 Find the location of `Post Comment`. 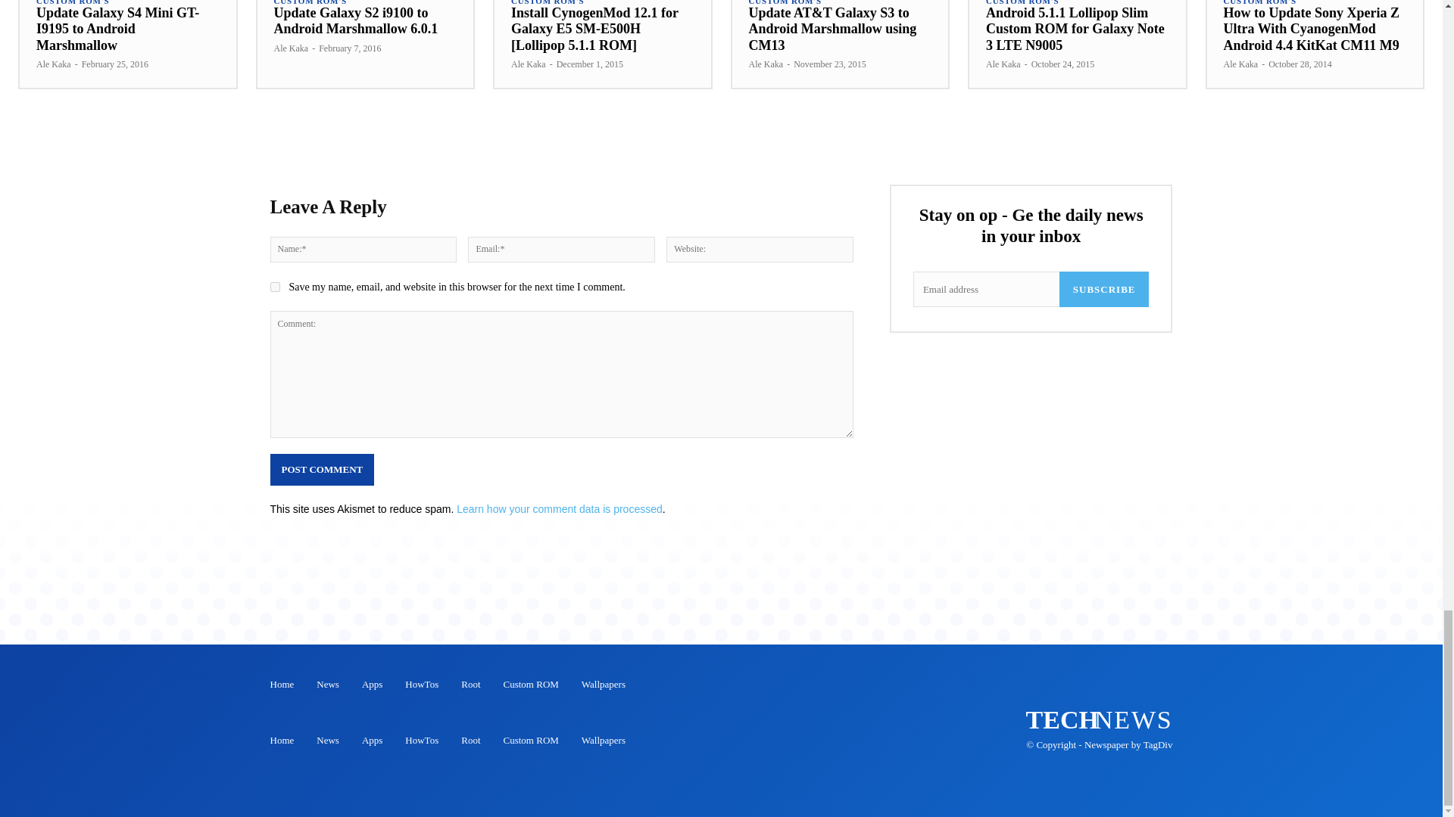

Post Comment is located at coordinates (321, 469).